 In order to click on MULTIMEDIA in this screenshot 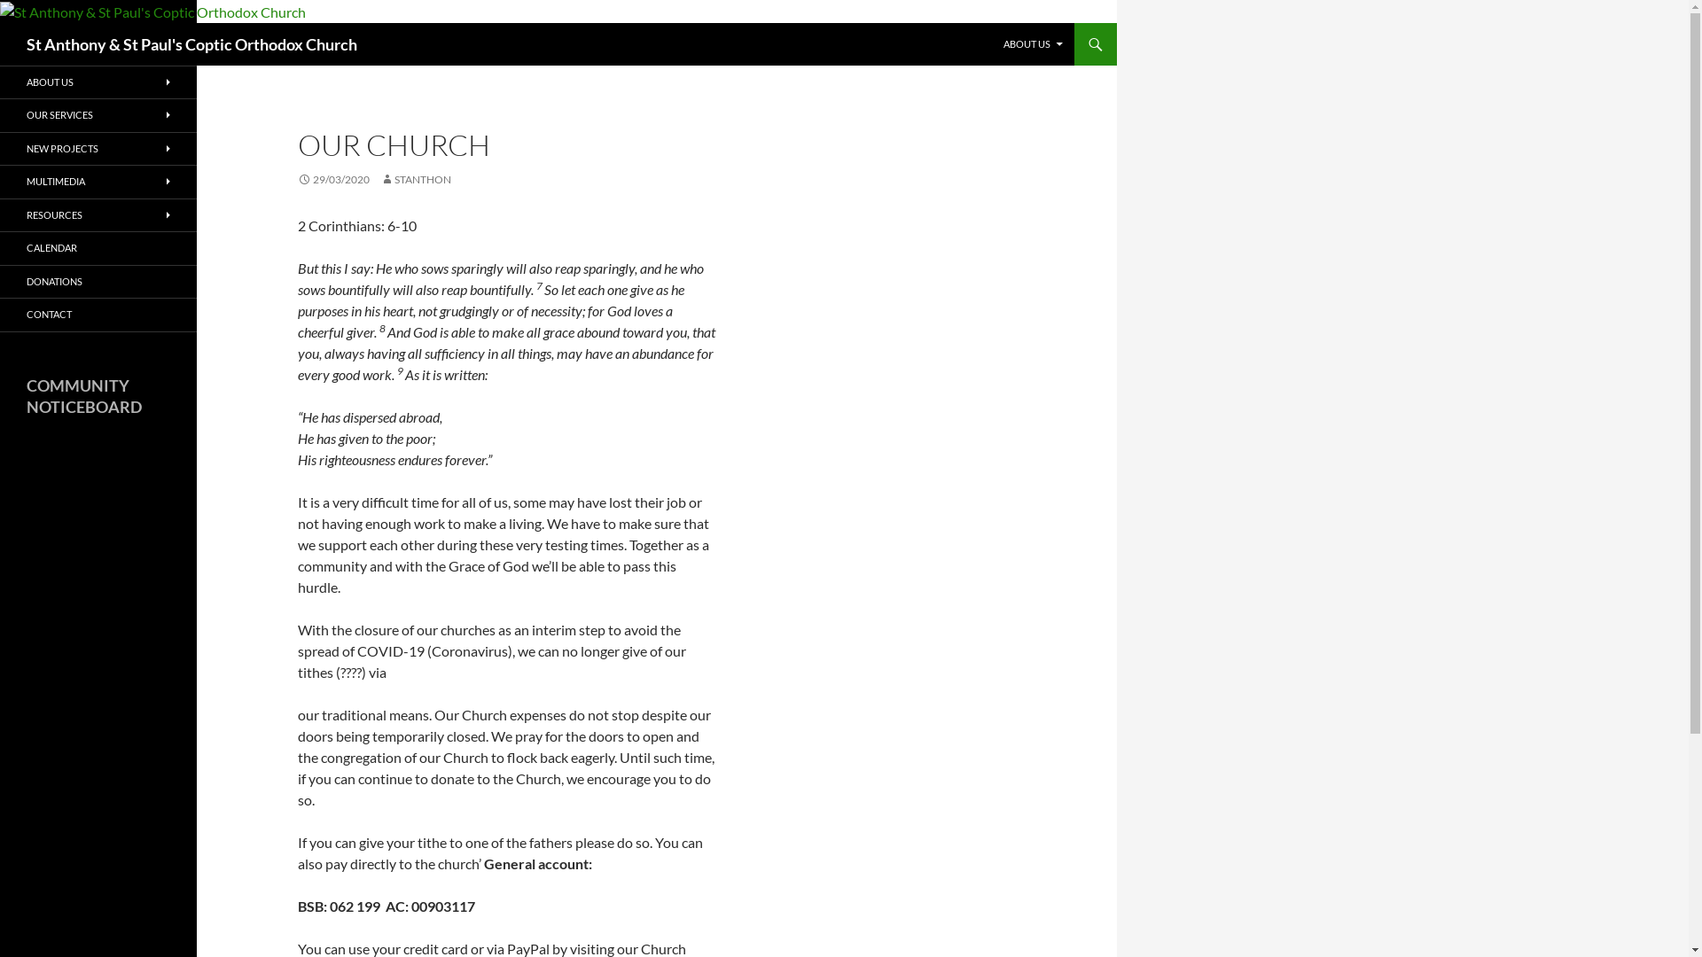, I will do `click(98, 182)`.